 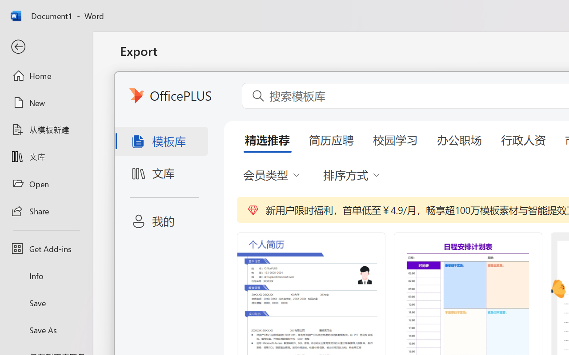 I want to click on Close, so click(x=550, y=10).